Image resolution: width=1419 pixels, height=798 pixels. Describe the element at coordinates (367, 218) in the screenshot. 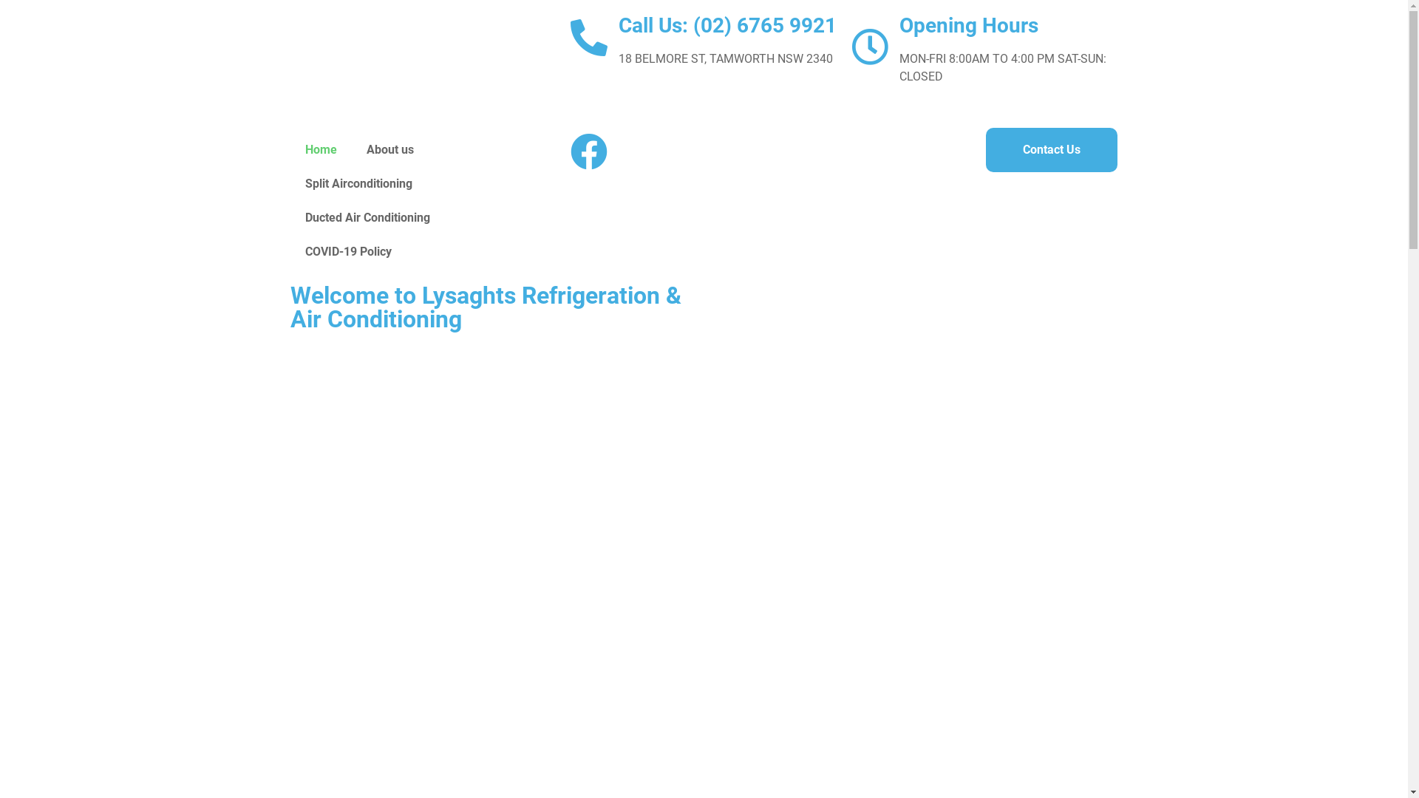

I see `Ducted Air Conditioning` at that location.